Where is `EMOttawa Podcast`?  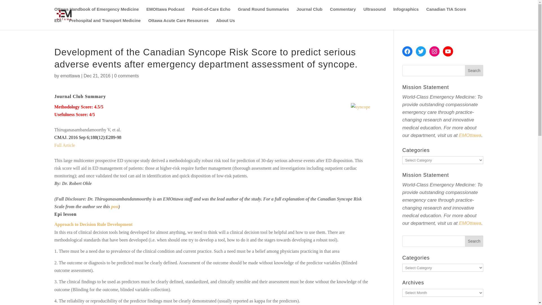 EMOttawa Podcast is located at coordinates (165, 13).